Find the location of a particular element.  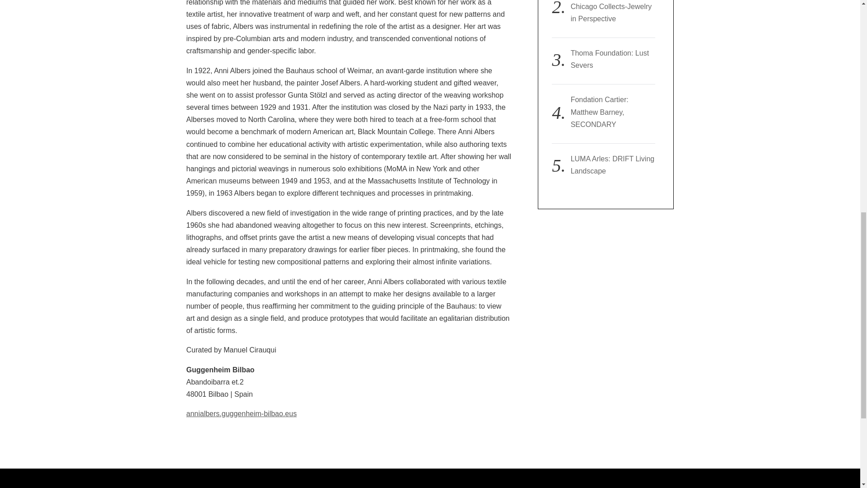

annialbers.guggenheim-bilbao.eus is located at coordinates (241, 414).